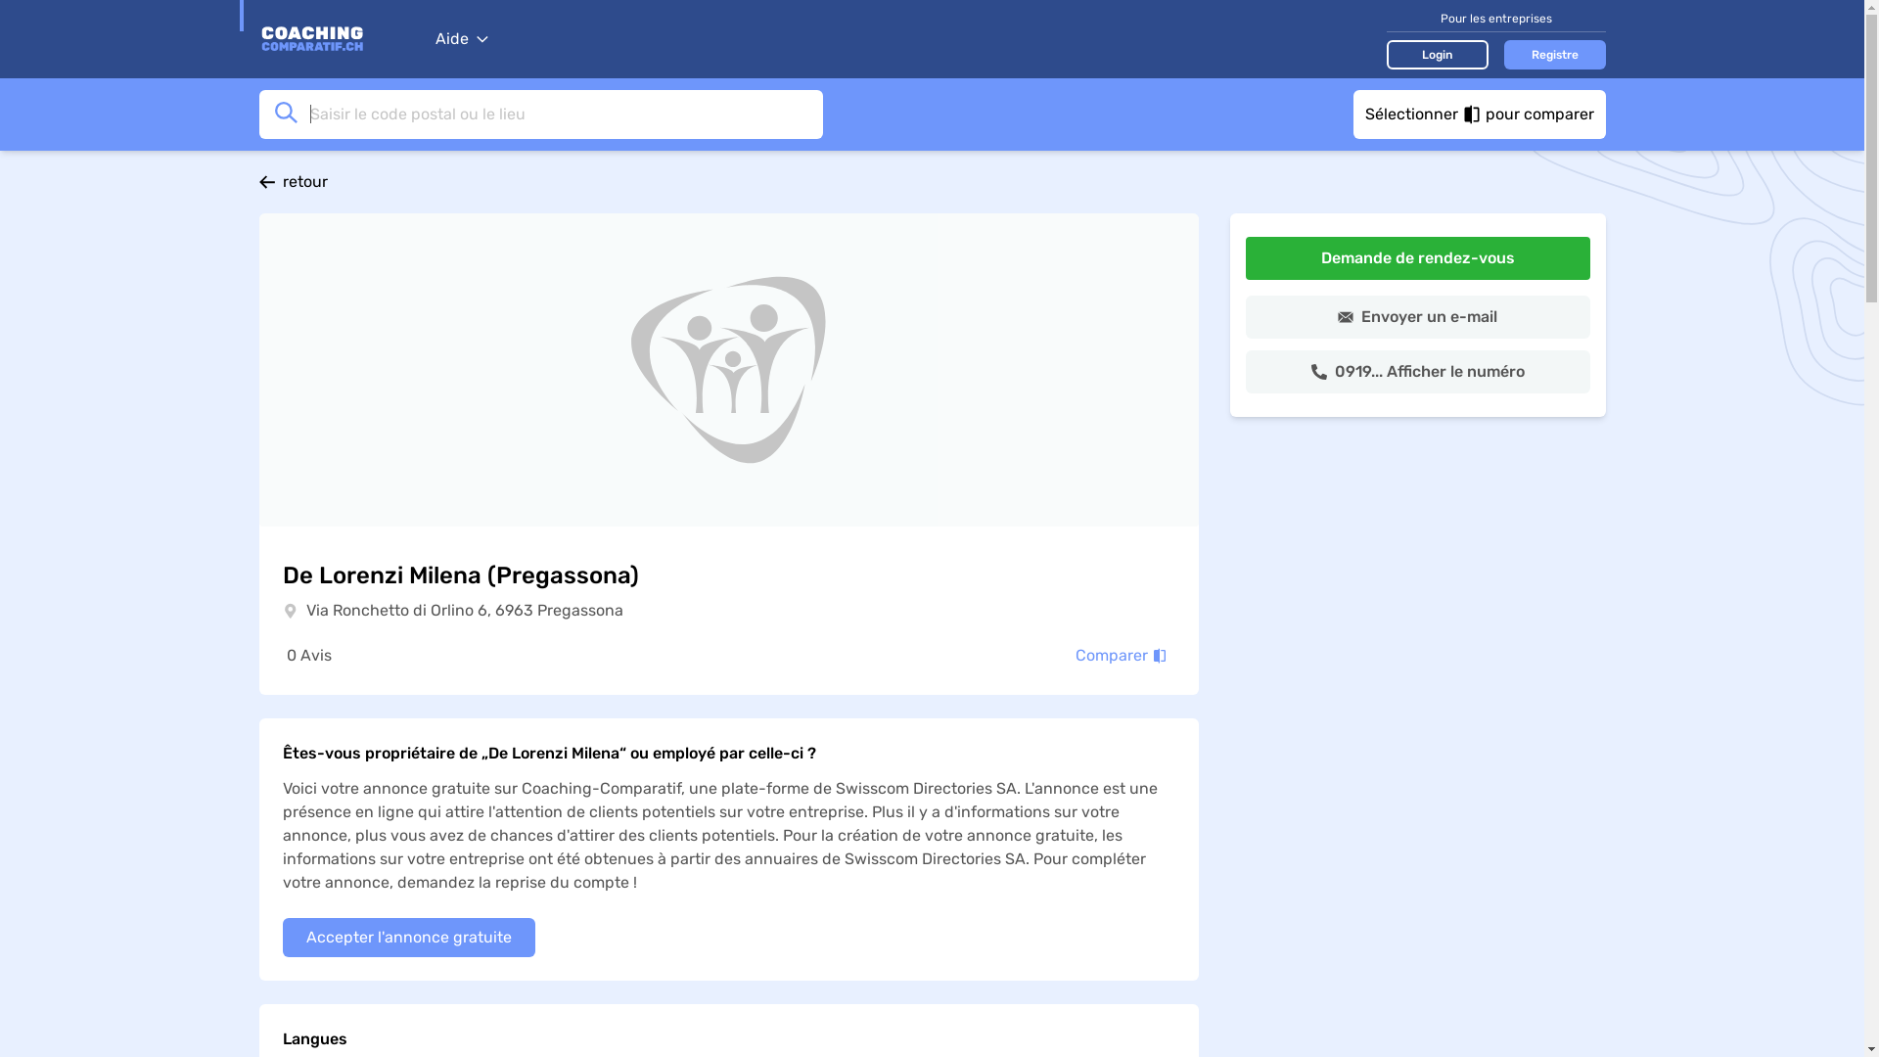 Image resolution: width=1879 pixels, height=1057 pixels. What do you see at coordinates (932, 182) in the screenshot?
I see `retour` at bounding box center [932, 182].